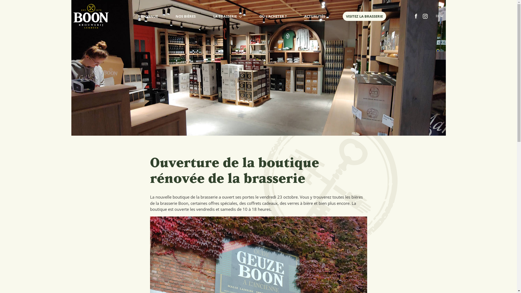 The width and height of the screenshot is (521, 293). Describe the element at coordinates (364, 16) in the screenshot. I see `VISITEZ LA BRASSERIE` at that location.